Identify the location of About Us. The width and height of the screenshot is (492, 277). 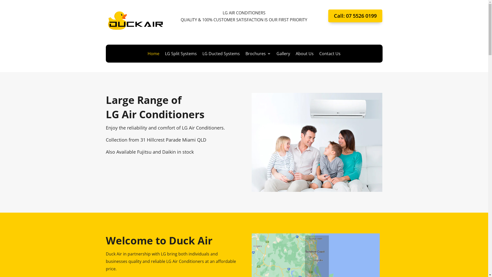
(305, 55).